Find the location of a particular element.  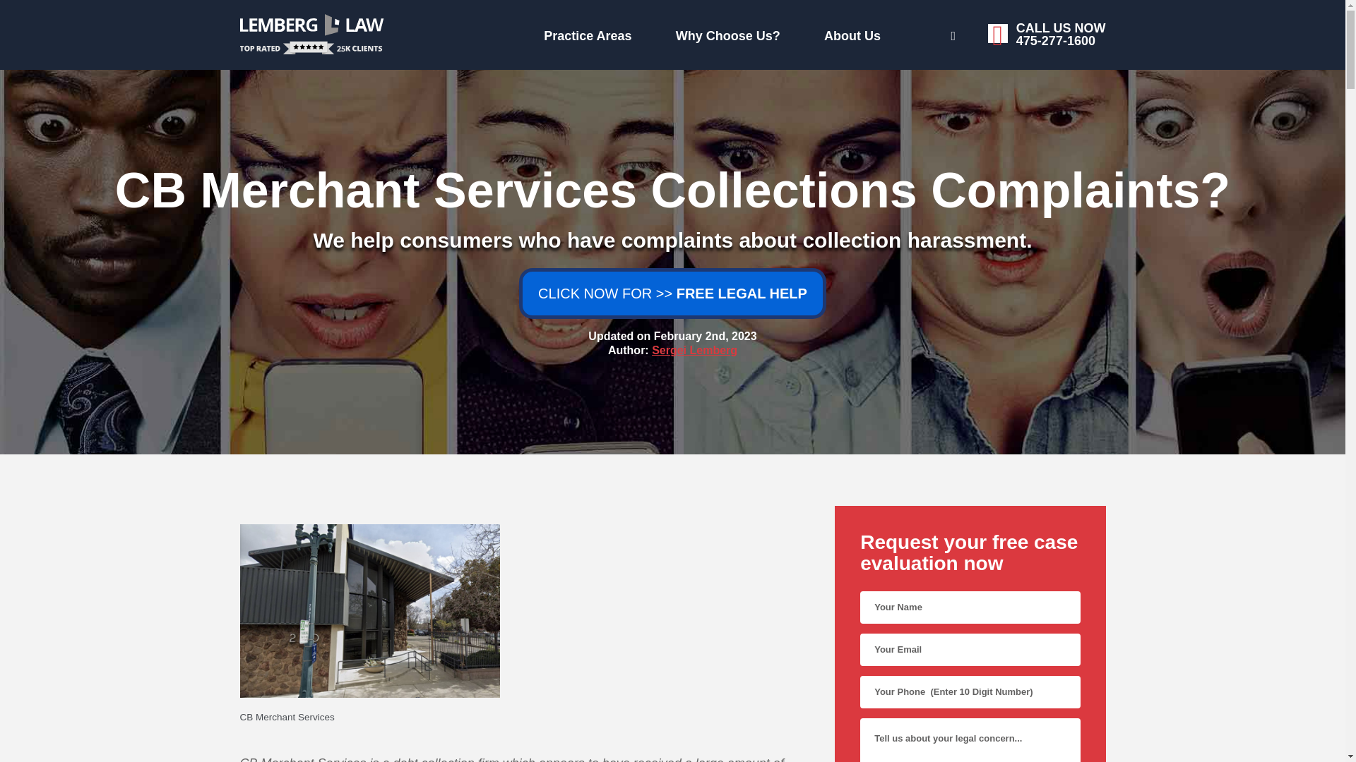

Why Choose Us? is located at coordinates (708, 32).